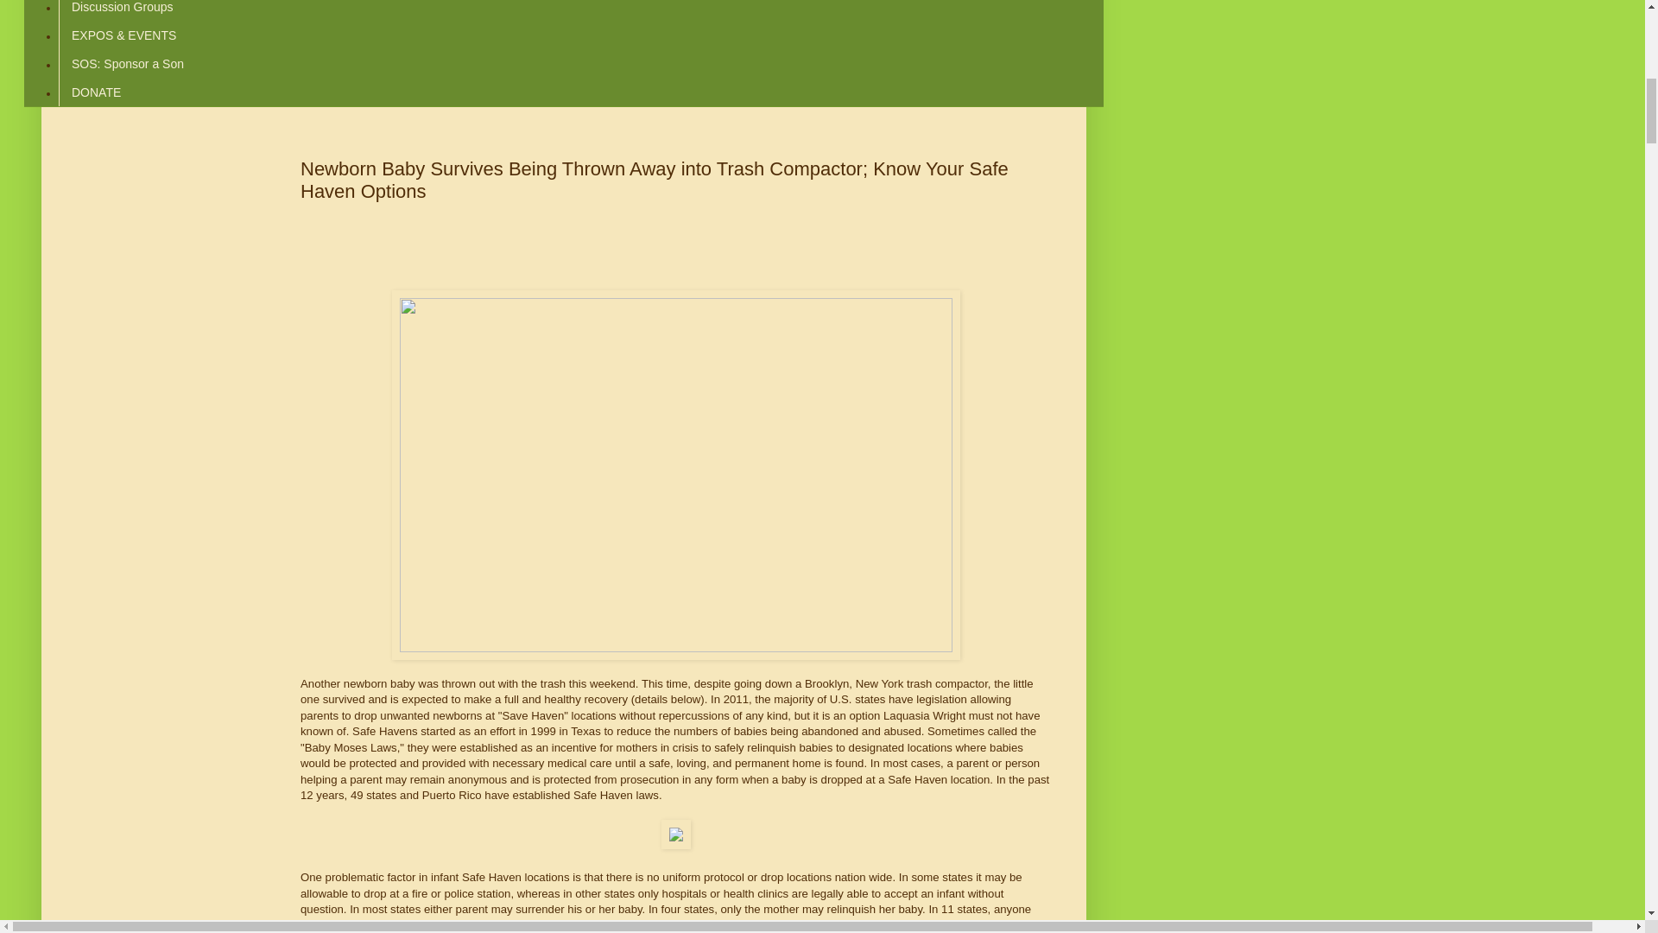 The height and width of the screenshot is (933, 1658). What do you see at coordinates (122, 10) in the screenshot?
I see `Discussion Groups` at bounding box center [122, 10].